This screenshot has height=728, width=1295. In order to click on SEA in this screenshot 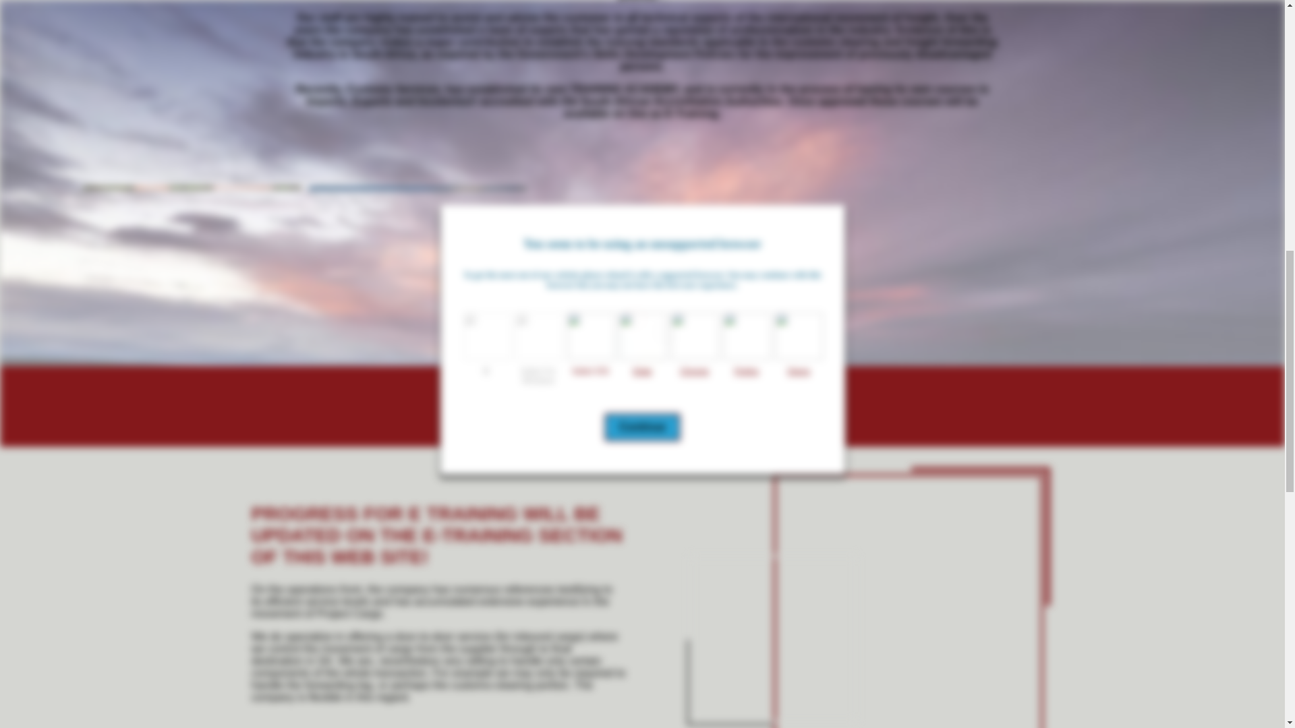, I will do `click(642, 295)`.